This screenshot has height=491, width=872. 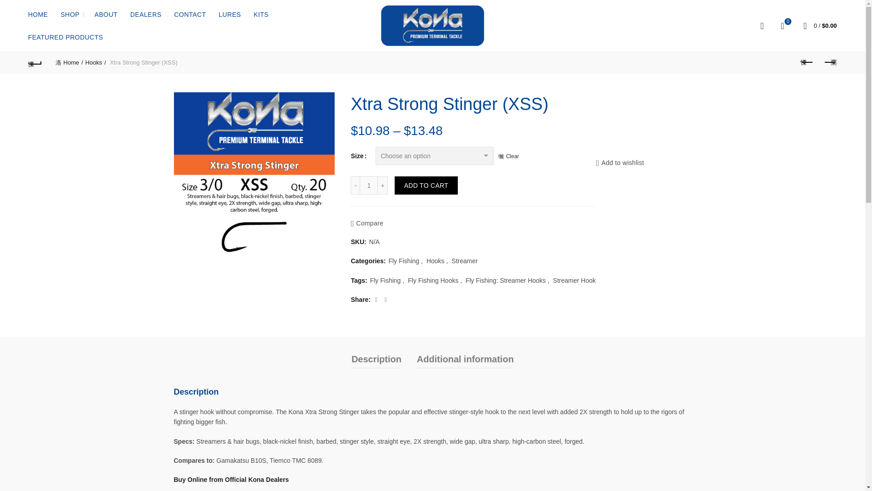 What do you see at coordinates (782, 26) in the screenshot?
I see `-` at bounding box center [782, 26].